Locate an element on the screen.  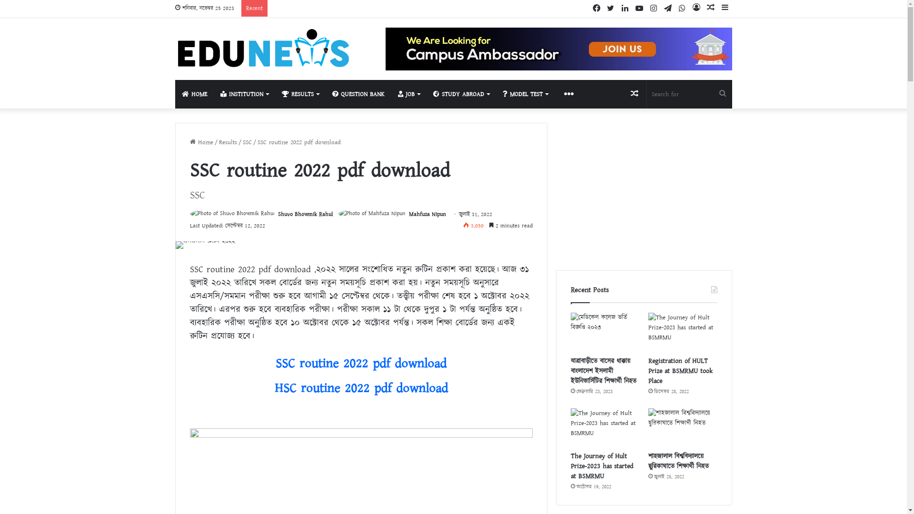
HSC routine 2022 pdf download is located at coordinates (361, 388).